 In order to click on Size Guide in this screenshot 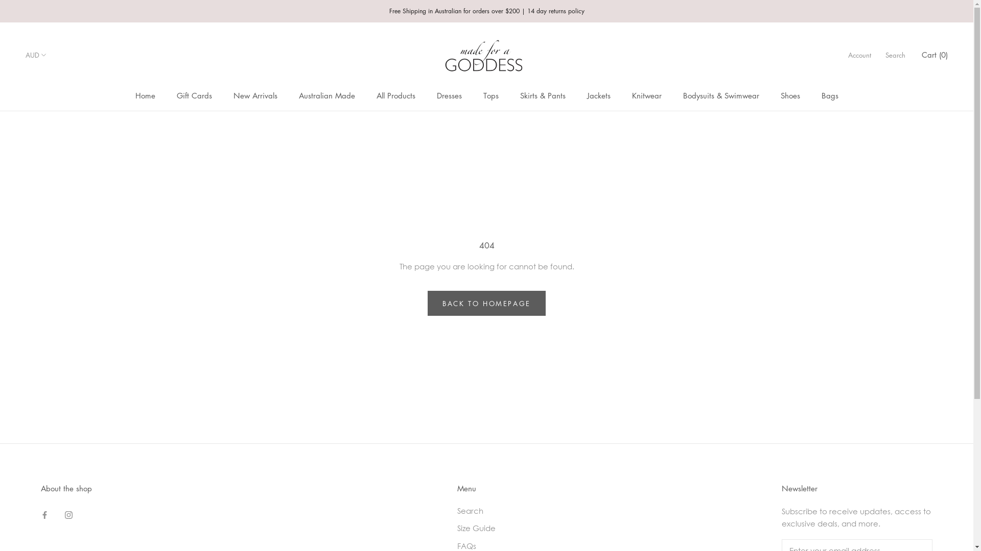, I will do `click(508, 529)`.